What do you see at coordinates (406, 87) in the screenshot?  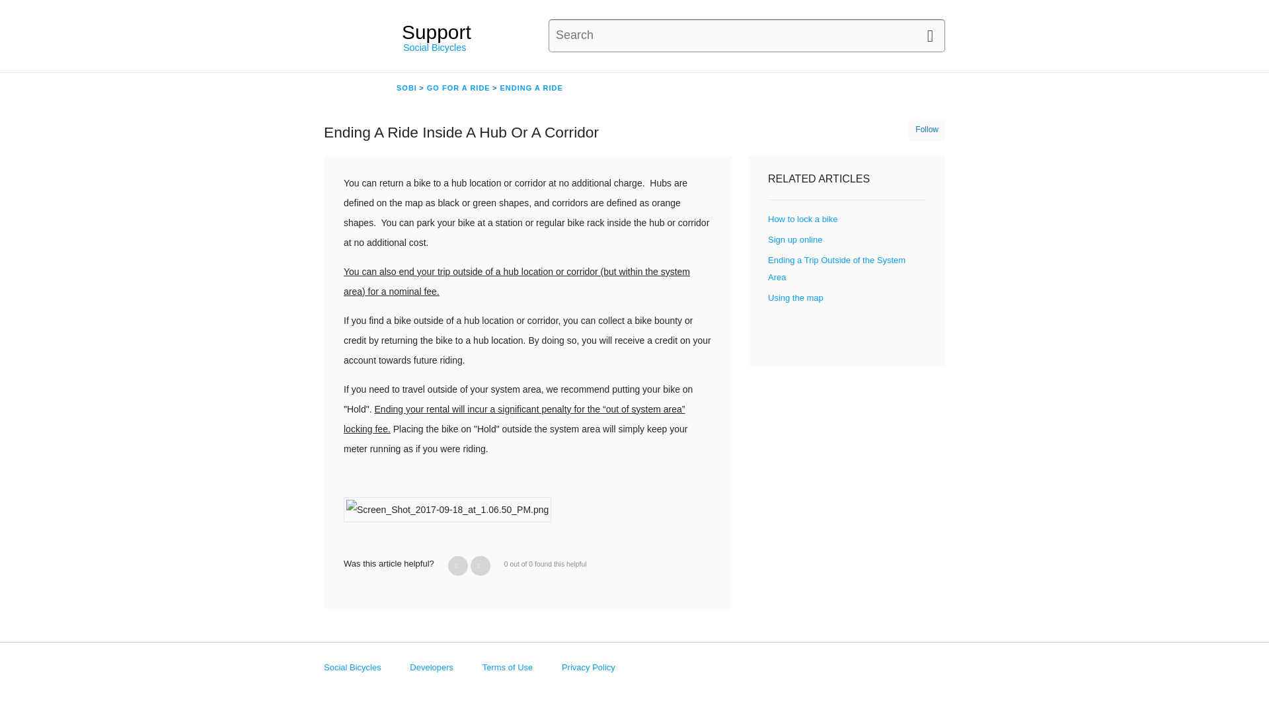 I see `SoBi` at bounding box center [406, 87].